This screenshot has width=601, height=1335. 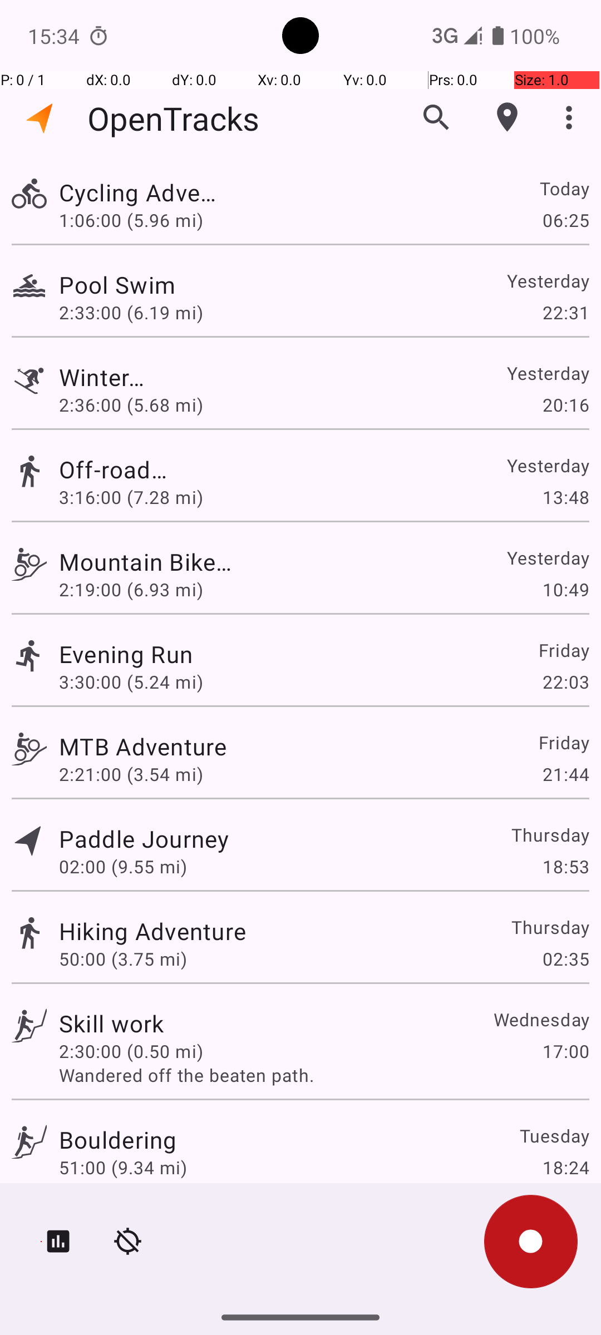 What do you see at coordinates (565, 867) in the screenshot?
I see `18:53` at bounding box center [565, 867].